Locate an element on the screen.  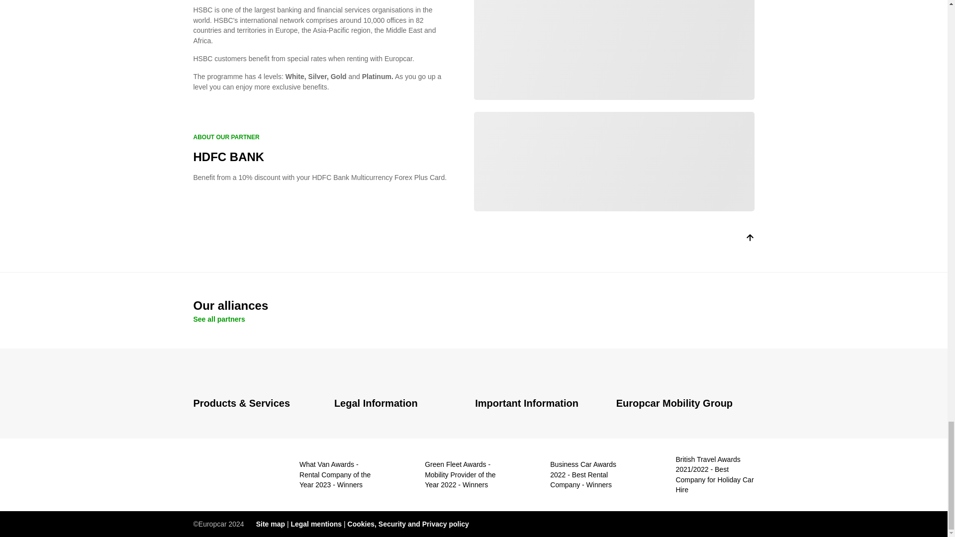
top is located at coordinates (749, 240).